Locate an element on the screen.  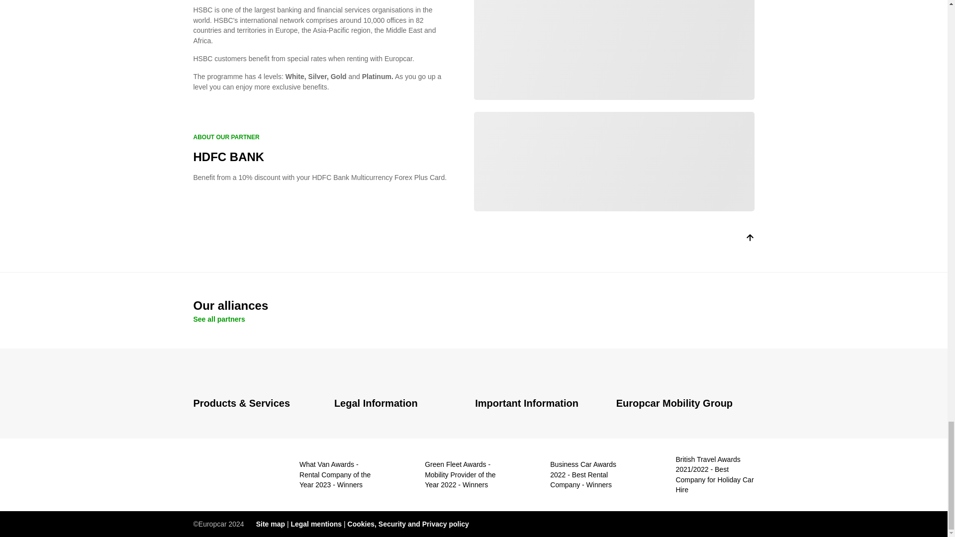
top is located at coordinates (749, 240).